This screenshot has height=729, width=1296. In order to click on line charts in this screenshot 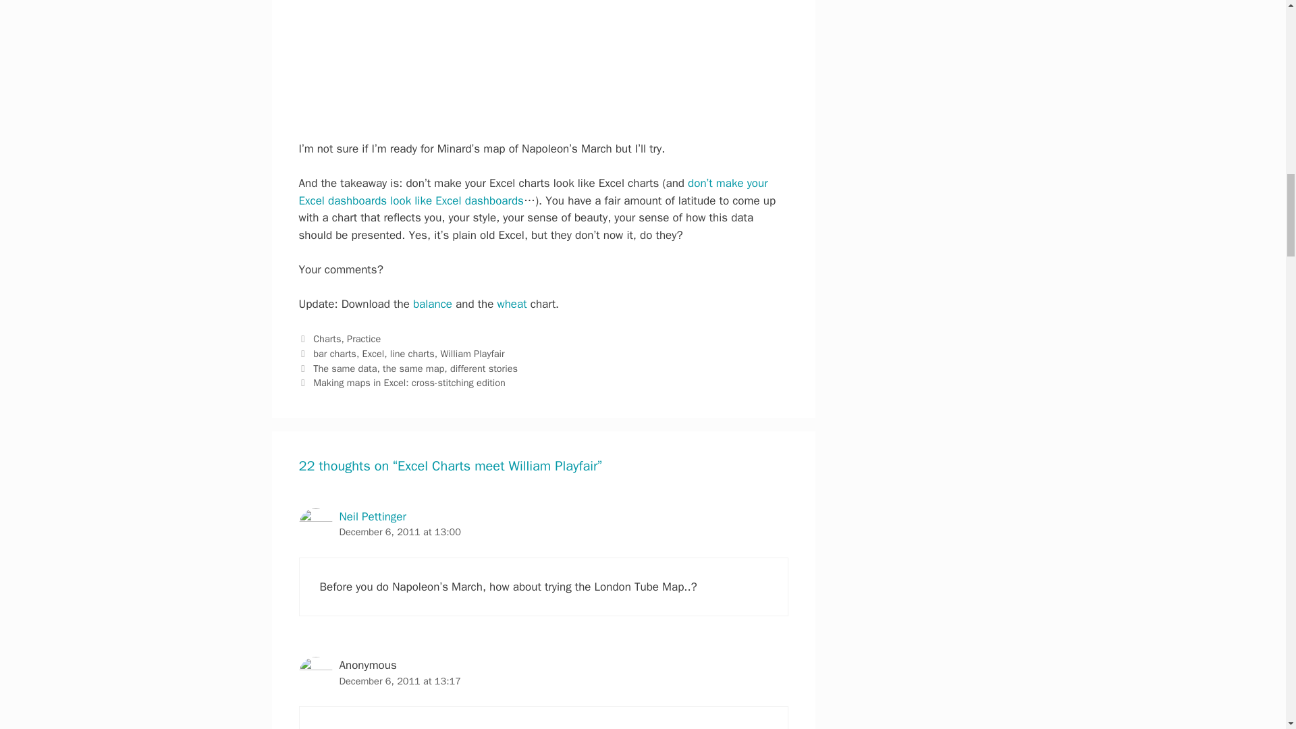, I will do `click(412, 354)`.